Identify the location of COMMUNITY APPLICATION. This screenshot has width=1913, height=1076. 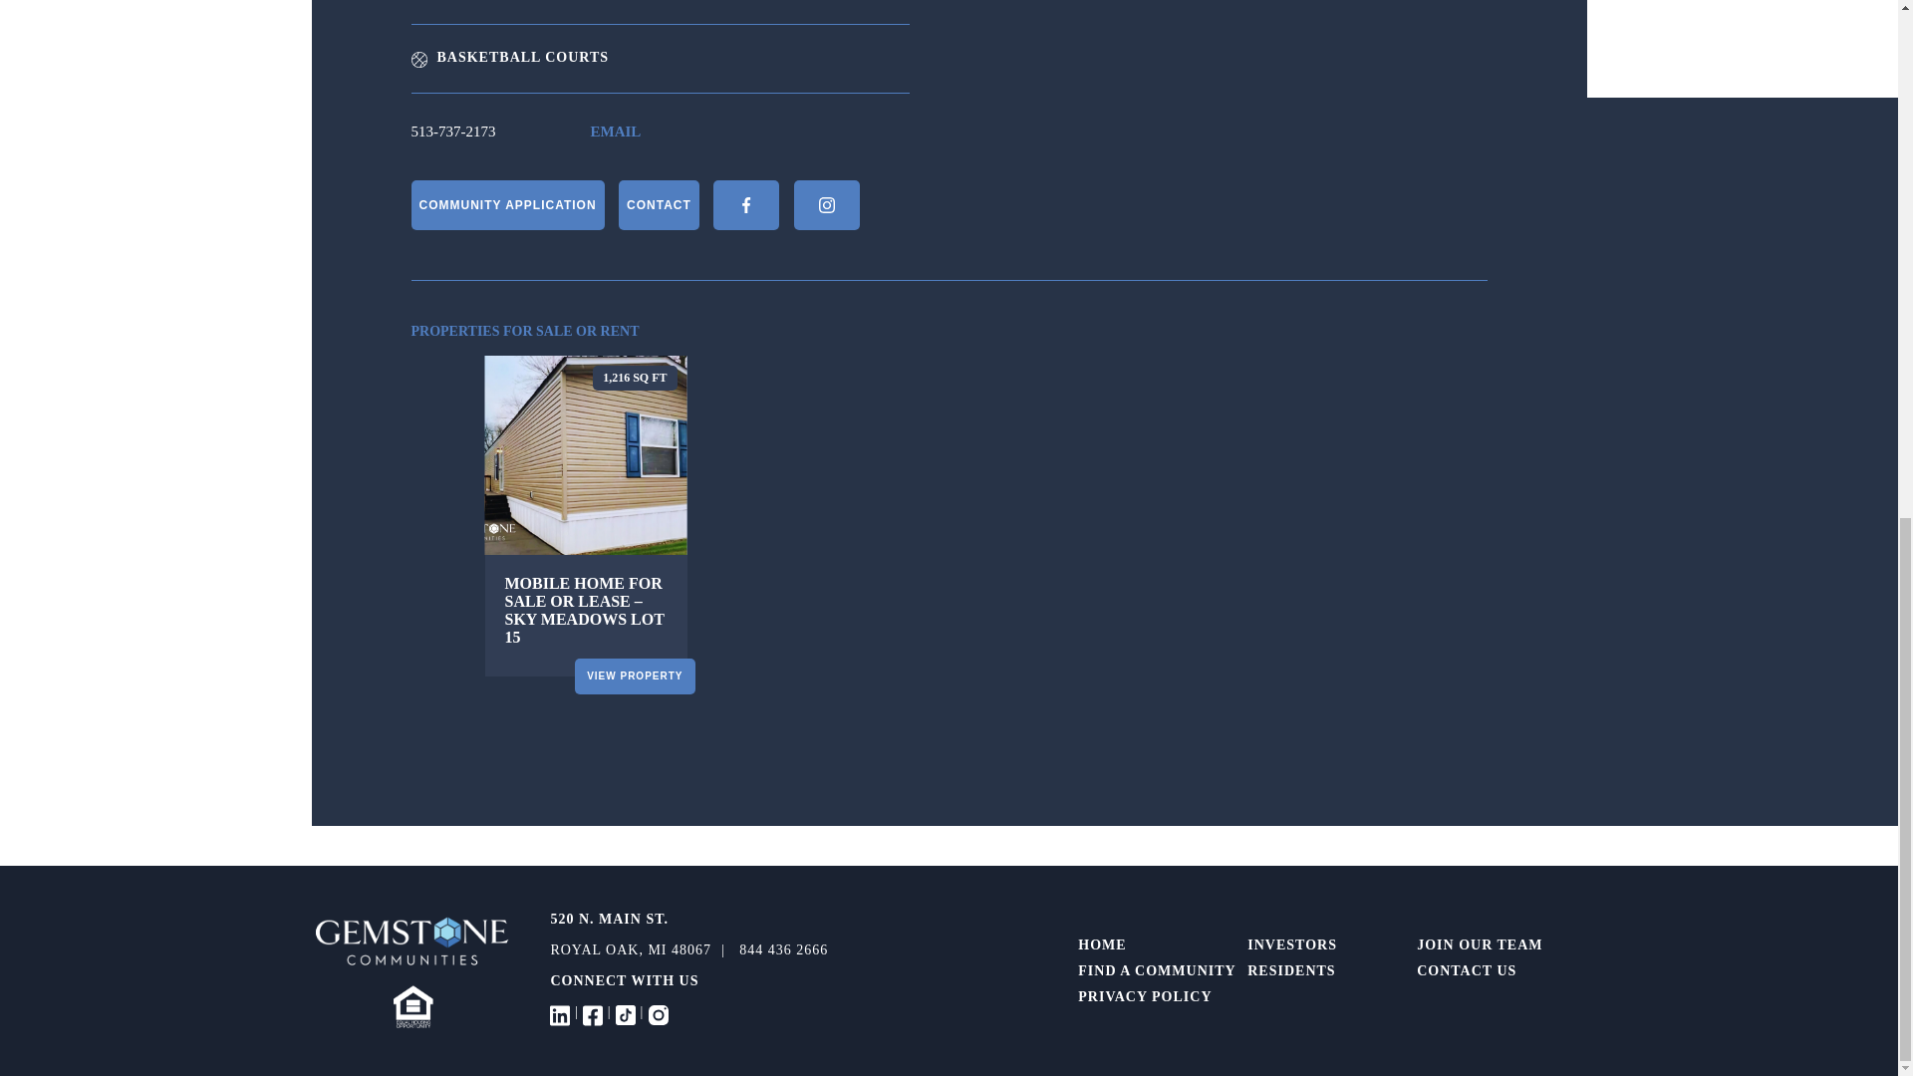
(507, 205).